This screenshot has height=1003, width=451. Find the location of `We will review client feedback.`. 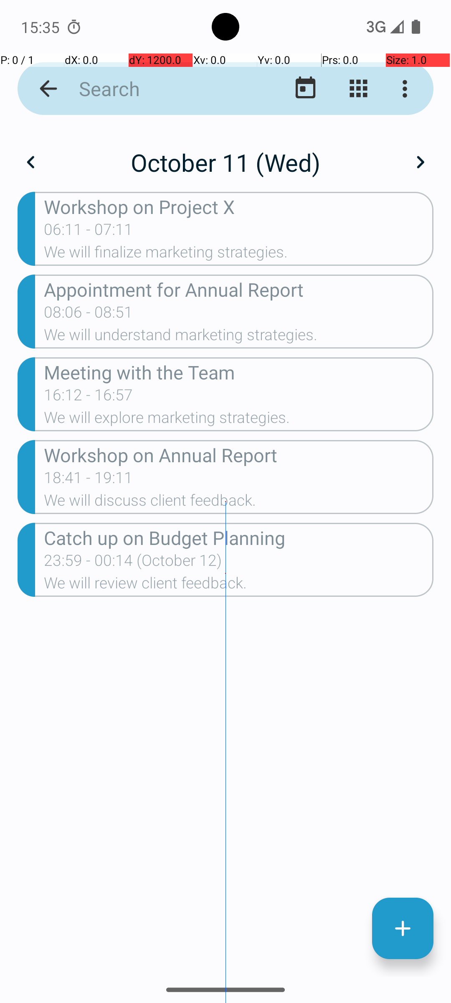

We will review client feedback. is located at coordinates (239, 586).